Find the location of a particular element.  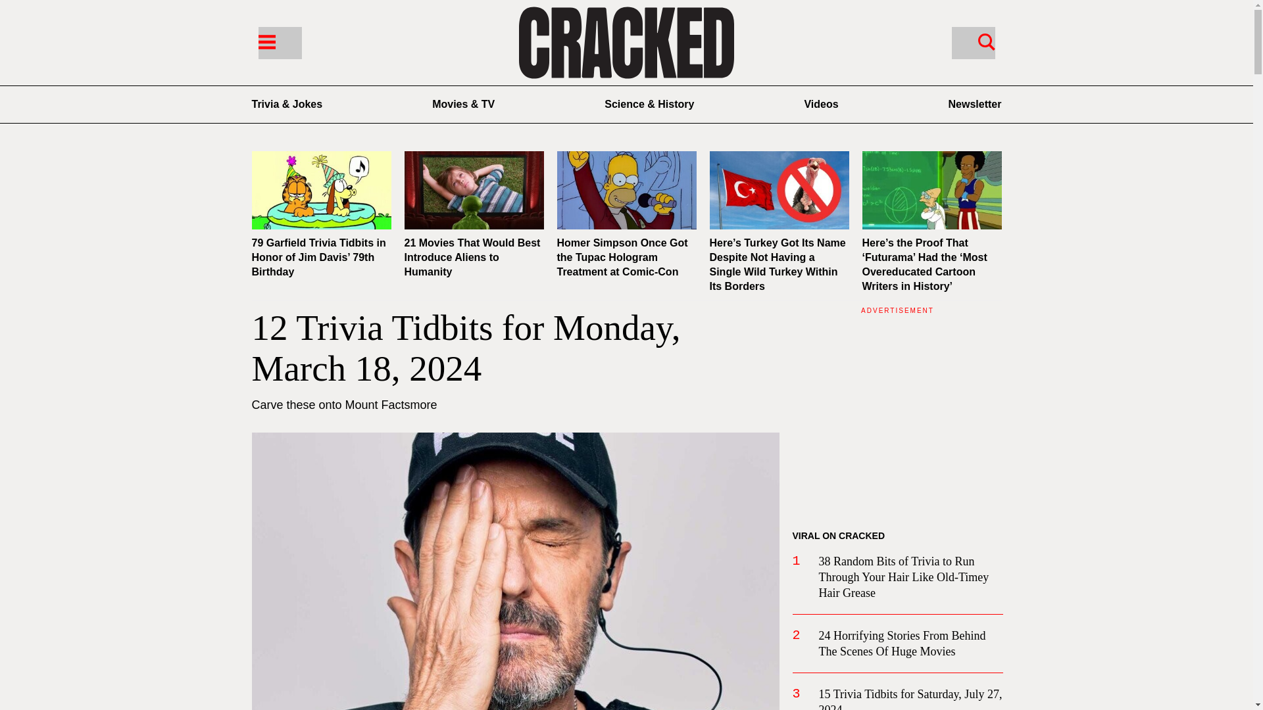

21 Movies That Would Best Introduce Aliens to Humanity is located at coordinates (474, 190).